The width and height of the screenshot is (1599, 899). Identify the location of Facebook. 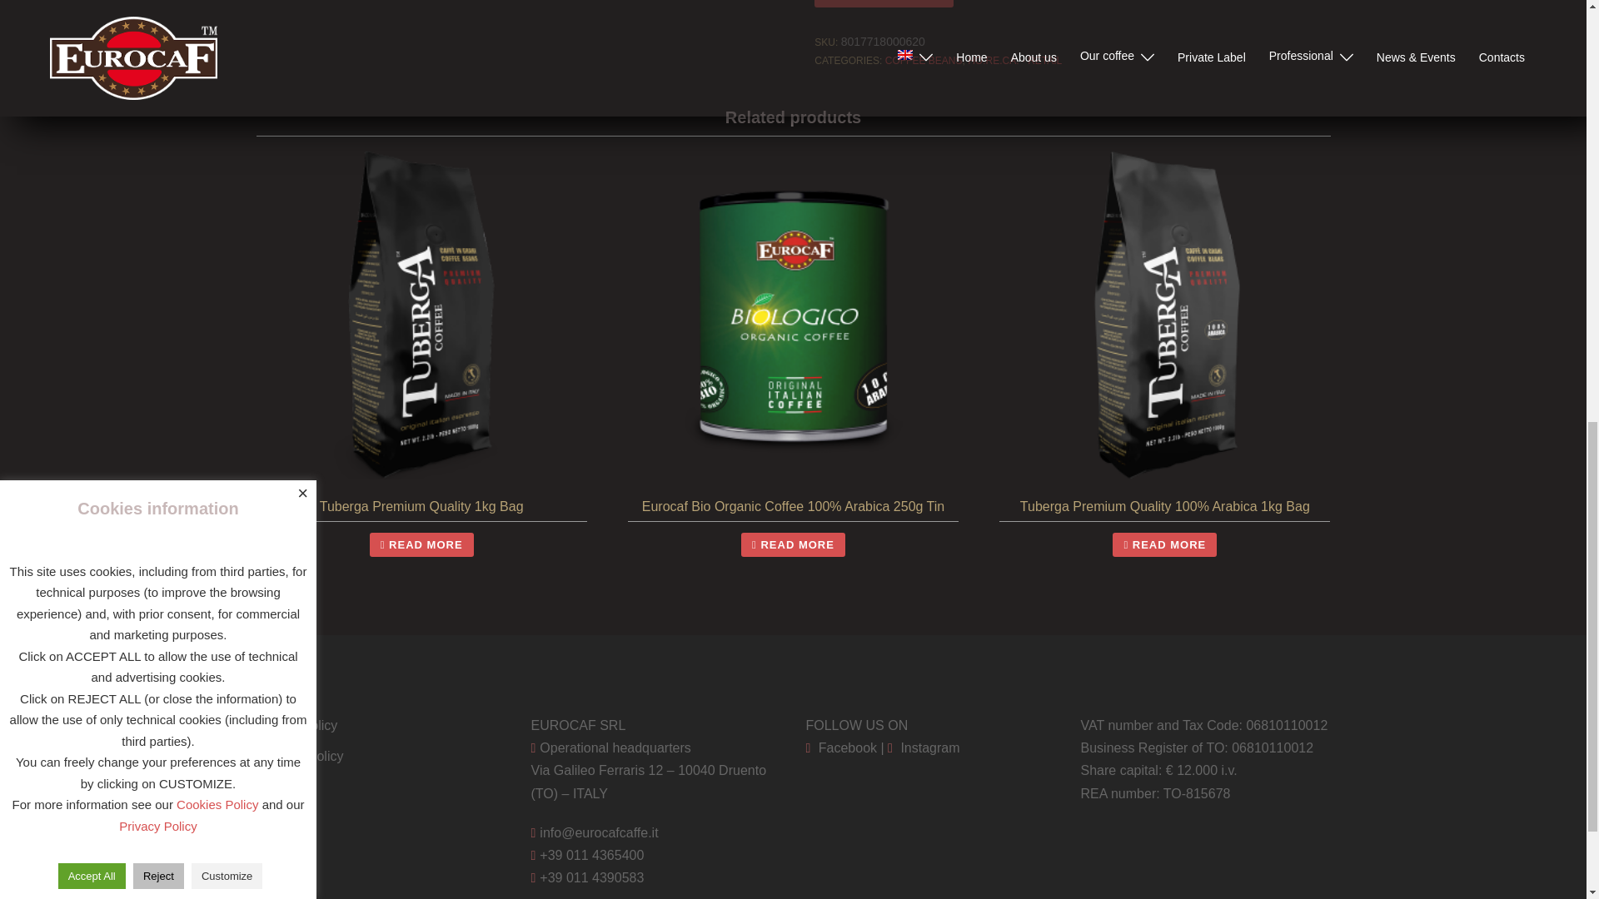
(841, 748).